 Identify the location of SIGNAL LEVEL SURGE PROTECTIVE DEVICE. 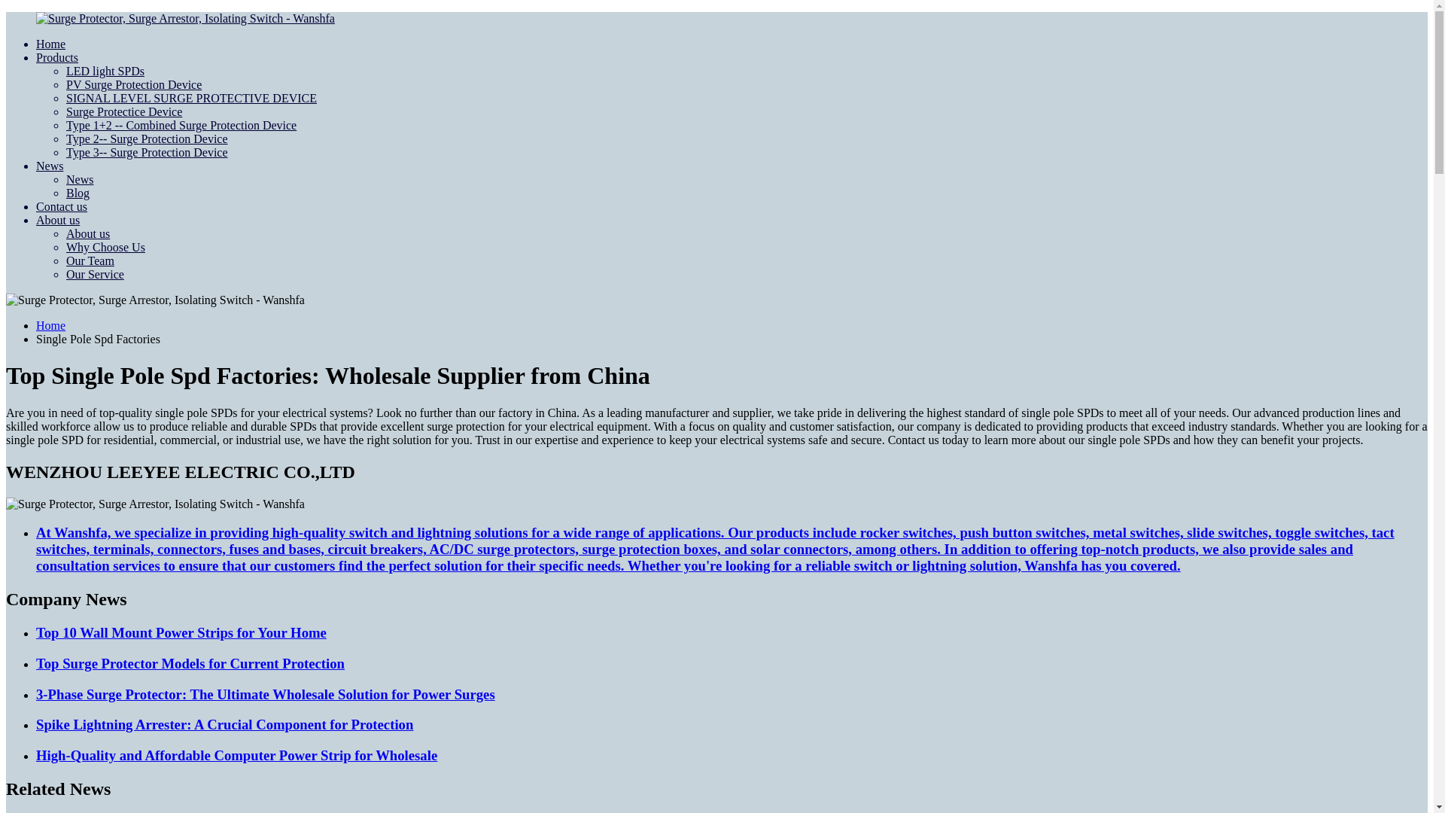
(191, 98).